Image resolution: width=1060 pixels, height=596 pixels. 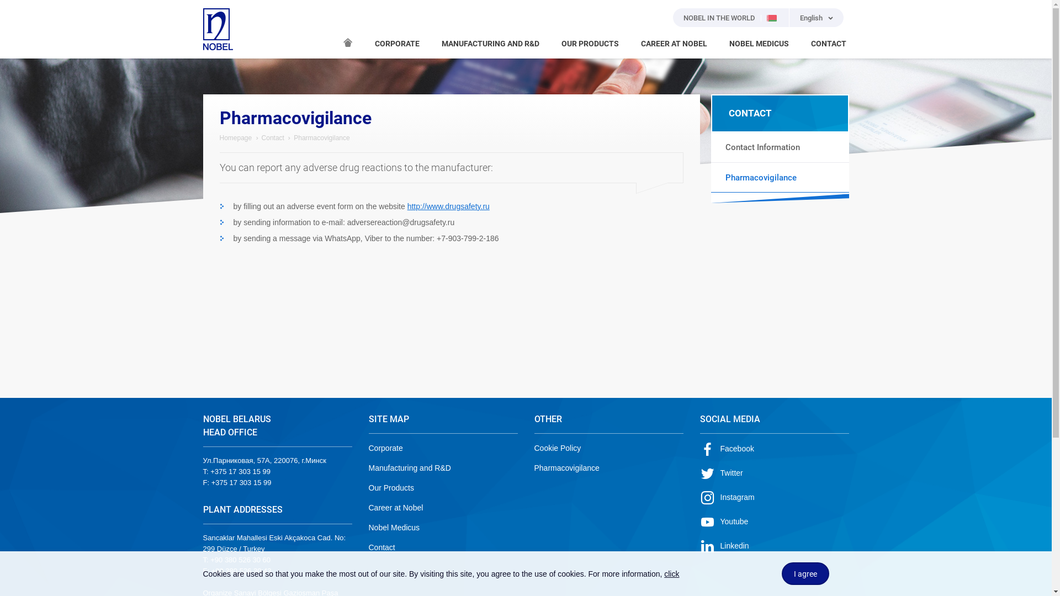 I want to click on Pharmacovigilance, so click(x=780, y=178).